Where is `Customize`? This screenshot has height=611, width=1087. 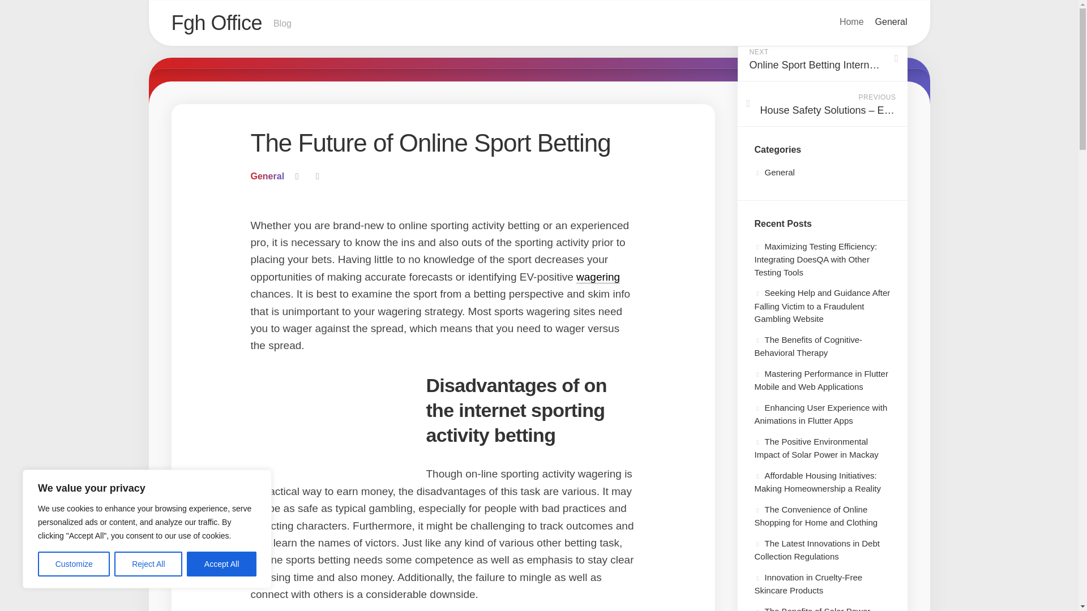 Customize is located at coordinates (808, 346).